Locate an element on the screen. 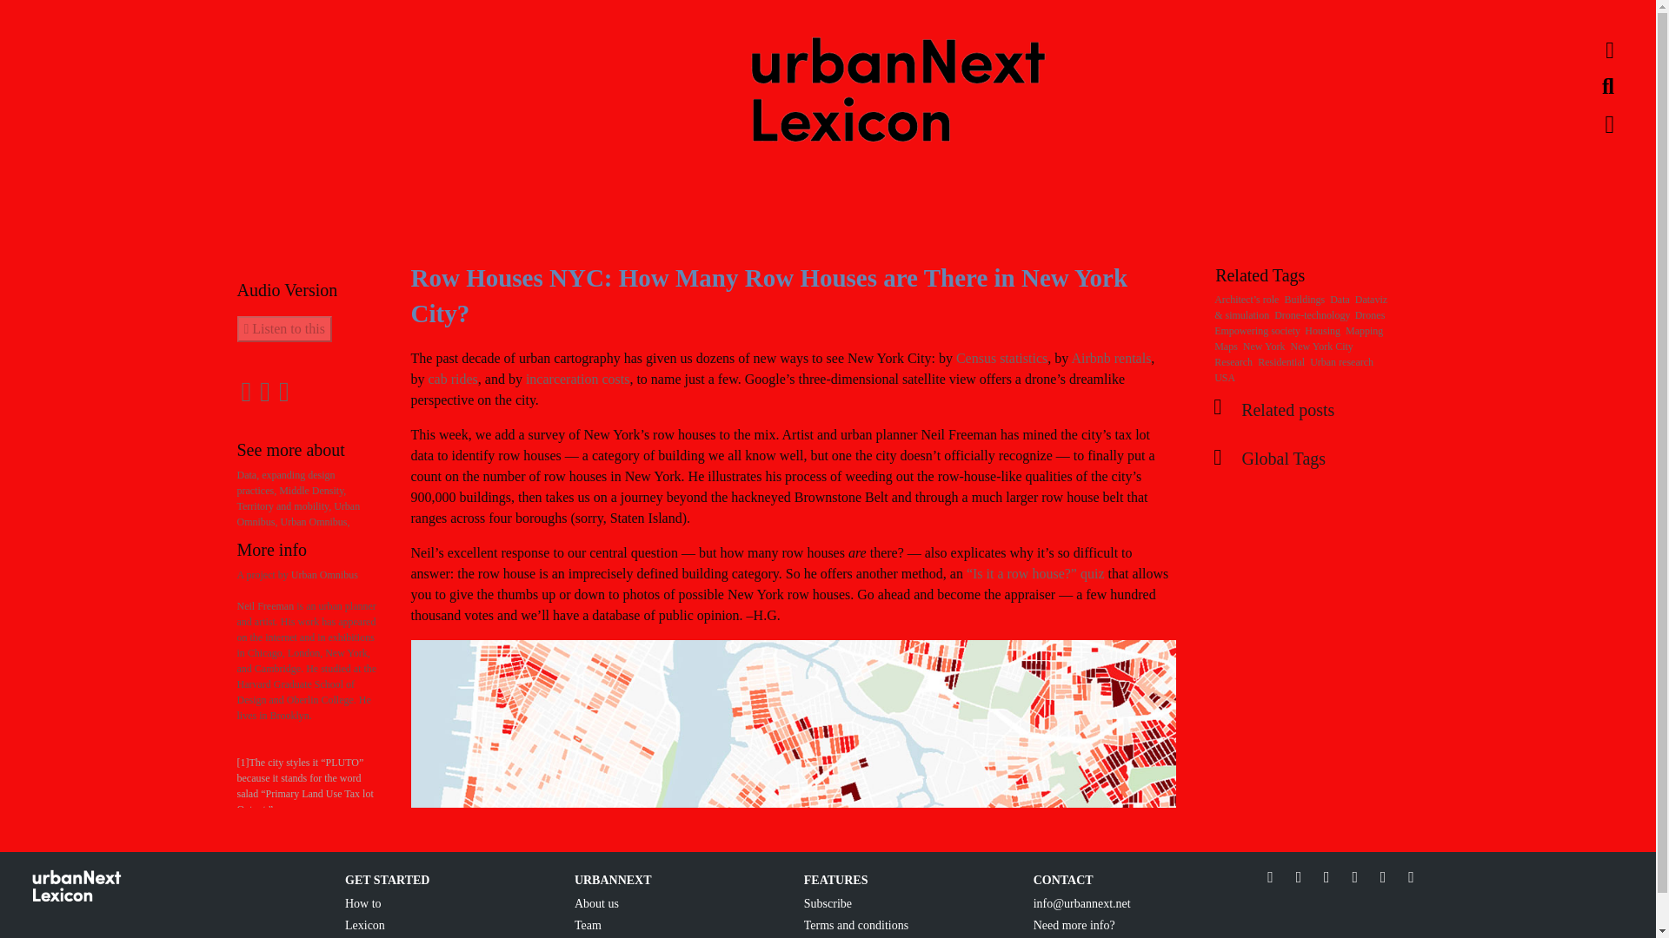  Territory and mobility is located at coordinates (285, 505).